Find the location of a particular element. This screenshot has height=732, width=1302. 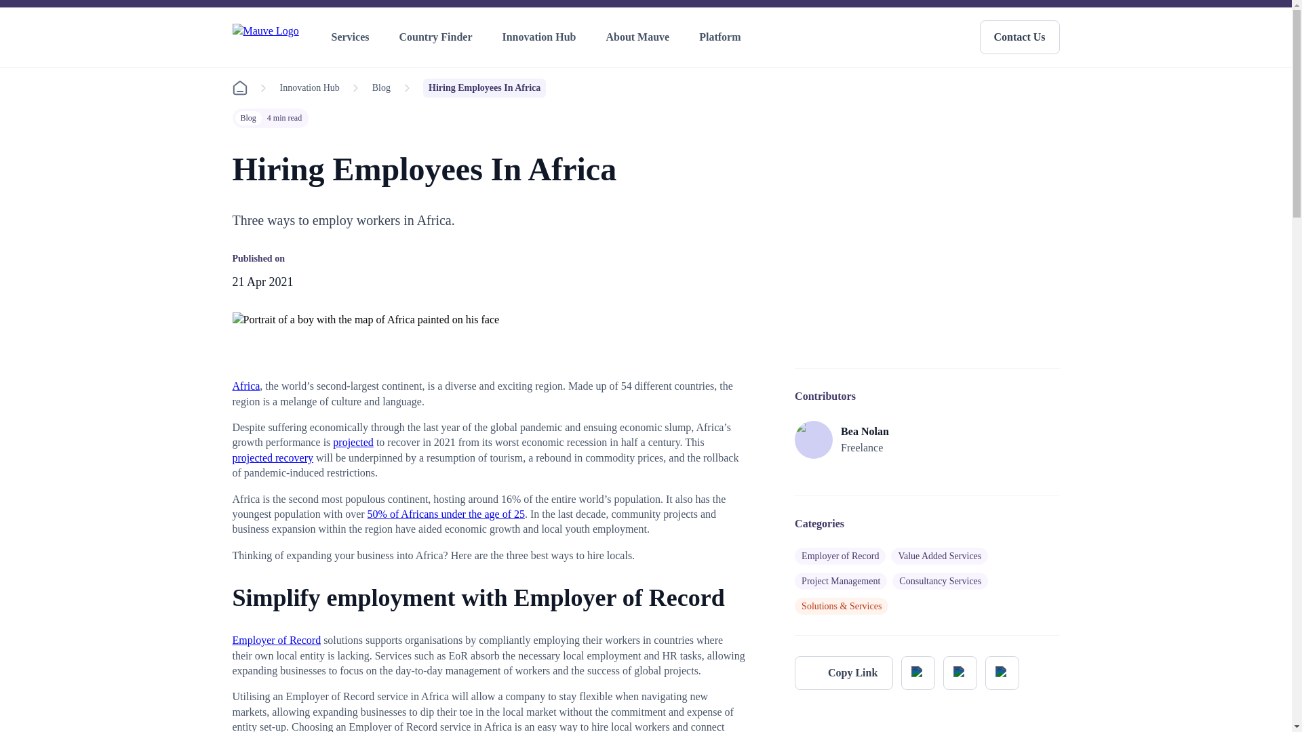

Country Finder is located at coordinates (438, 37).